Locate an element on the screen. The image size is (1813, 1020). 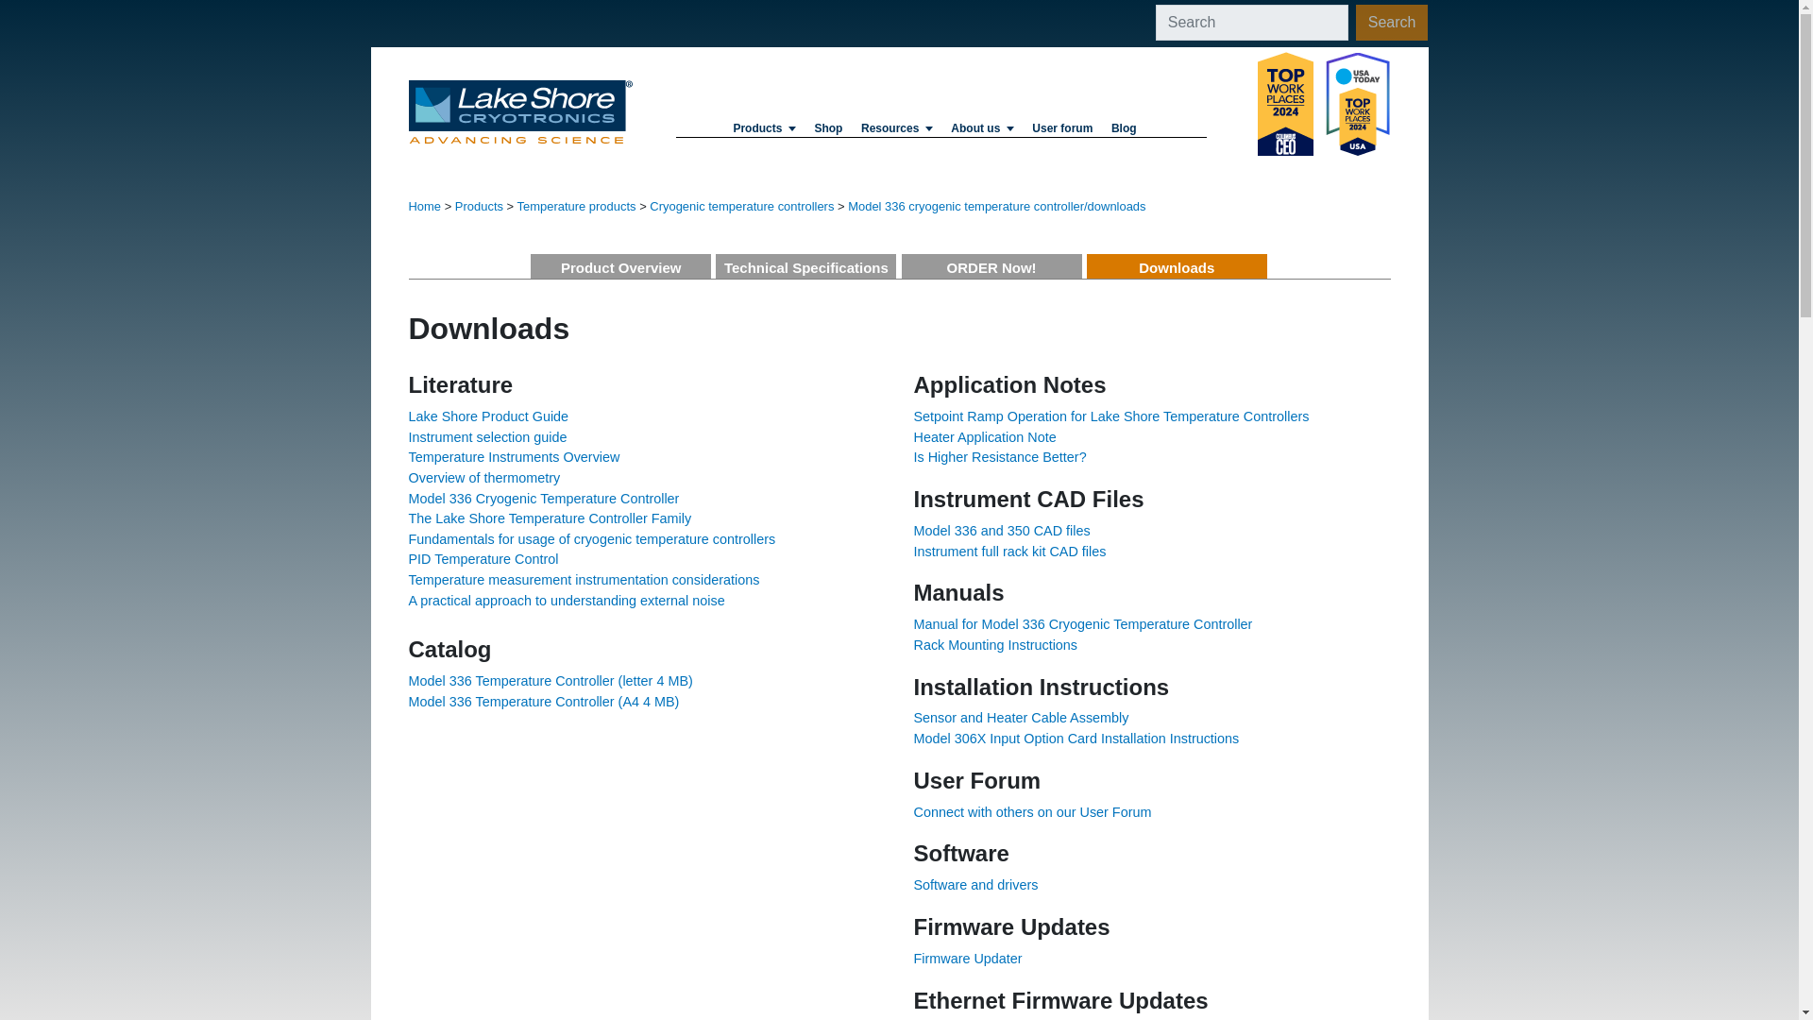
Open image in original size is located at coordinates (1324, 104).